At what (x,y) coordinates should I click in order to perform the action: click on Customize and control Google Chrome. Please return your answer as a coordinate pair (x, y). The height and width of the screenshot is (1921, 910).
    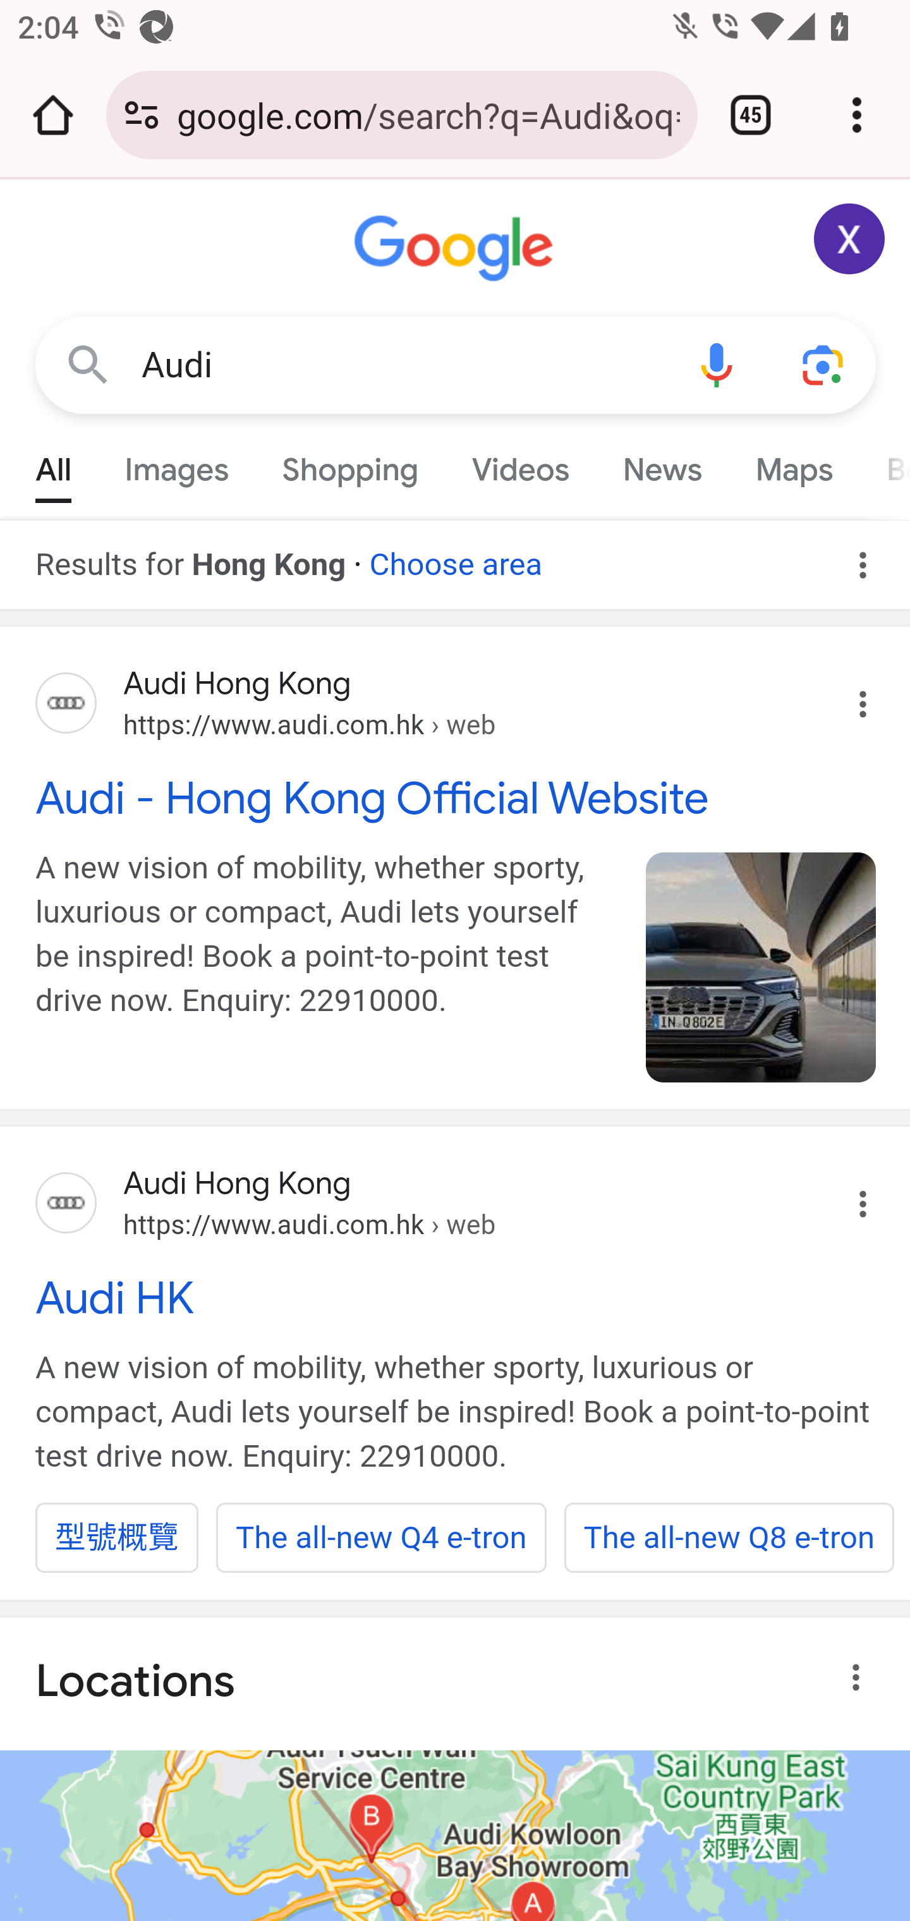
    Looking at the image, I should click on (857, 115).